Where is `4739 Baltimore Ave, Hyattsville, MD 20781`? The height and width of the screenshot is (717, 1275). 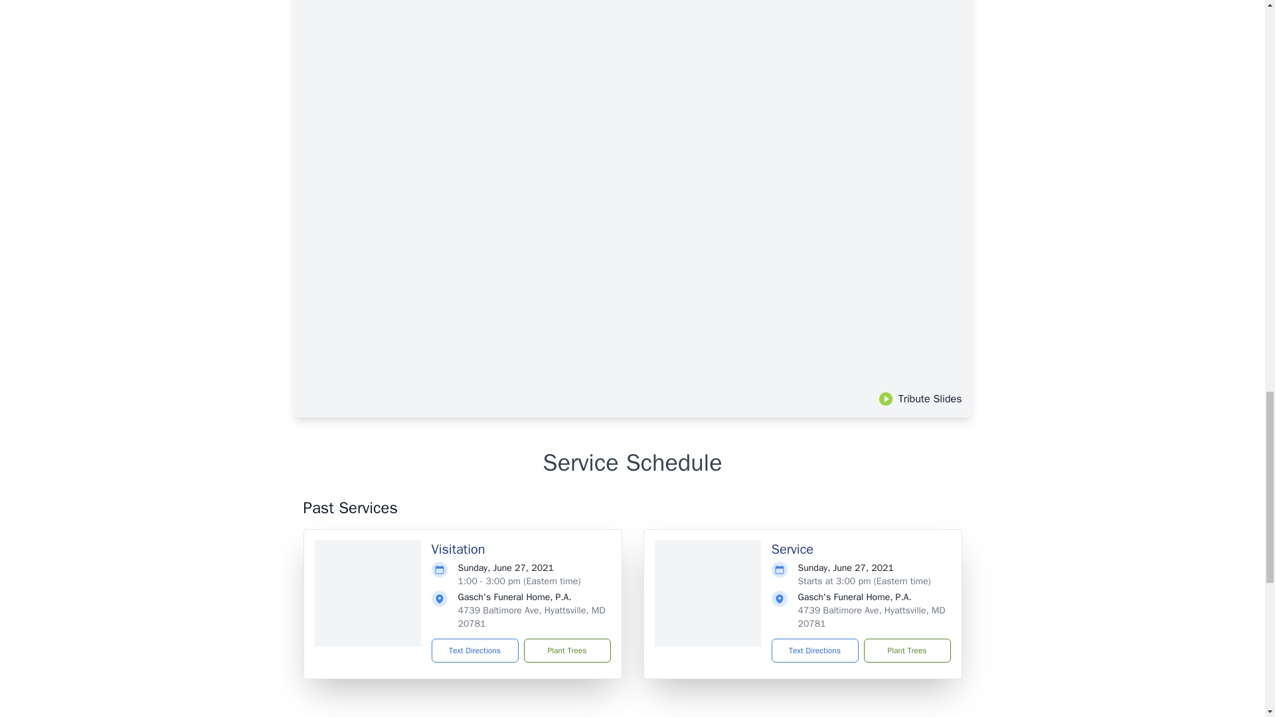 4739 Baltimore Ave, Hyattsville, MD 20781 is located at coordinates (871, 617).